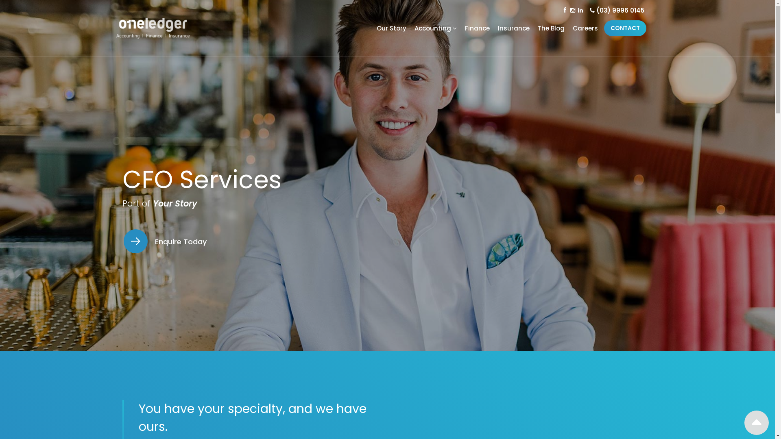  What do you see at coordinates (153, 28) in the screenshot?
I see `OneLedger` at bounding box center [153, 28].